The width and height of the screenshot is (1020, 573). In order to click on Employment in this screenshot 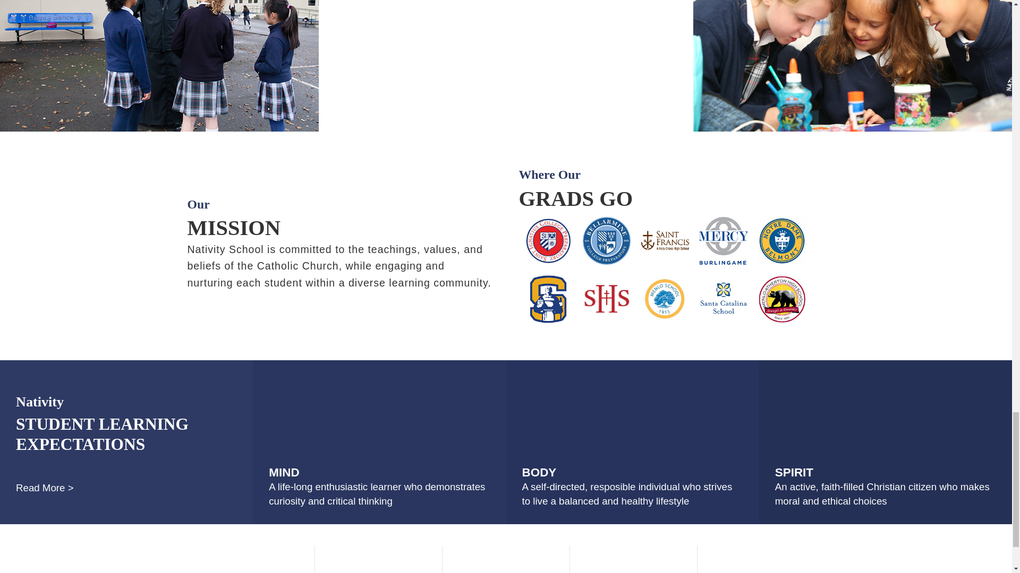, I will do `click(250, 559)`.